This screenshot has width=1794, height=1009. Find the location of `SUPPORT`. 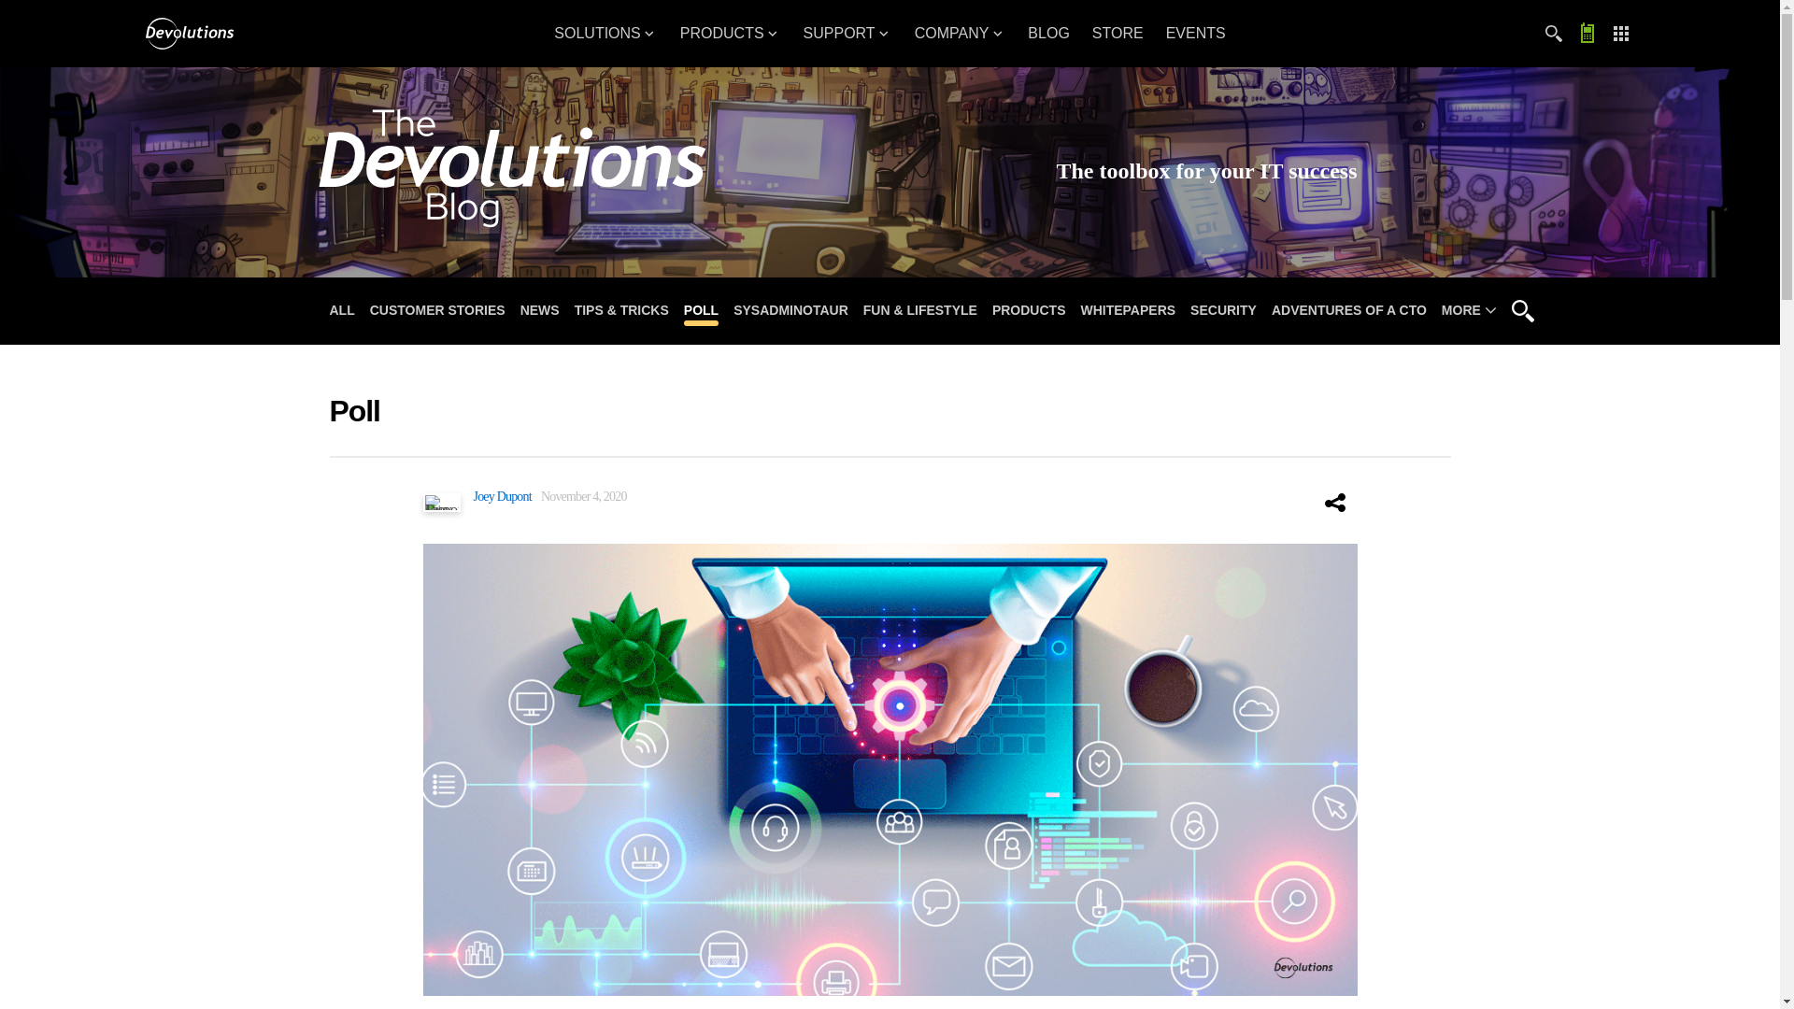

SUPPORT is located at coordinates (848, 34).